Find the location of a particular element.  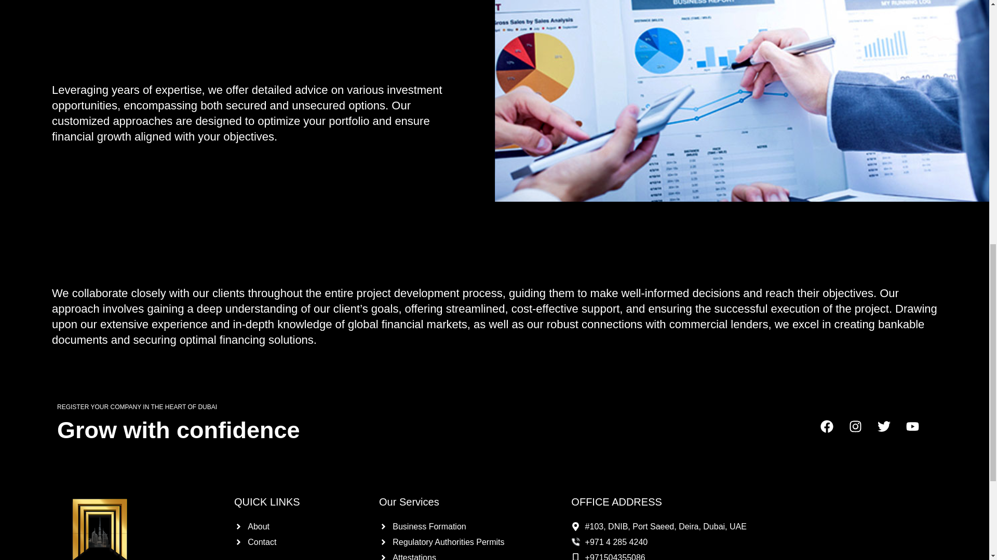

Attestations is located at coordinates (467, 555).